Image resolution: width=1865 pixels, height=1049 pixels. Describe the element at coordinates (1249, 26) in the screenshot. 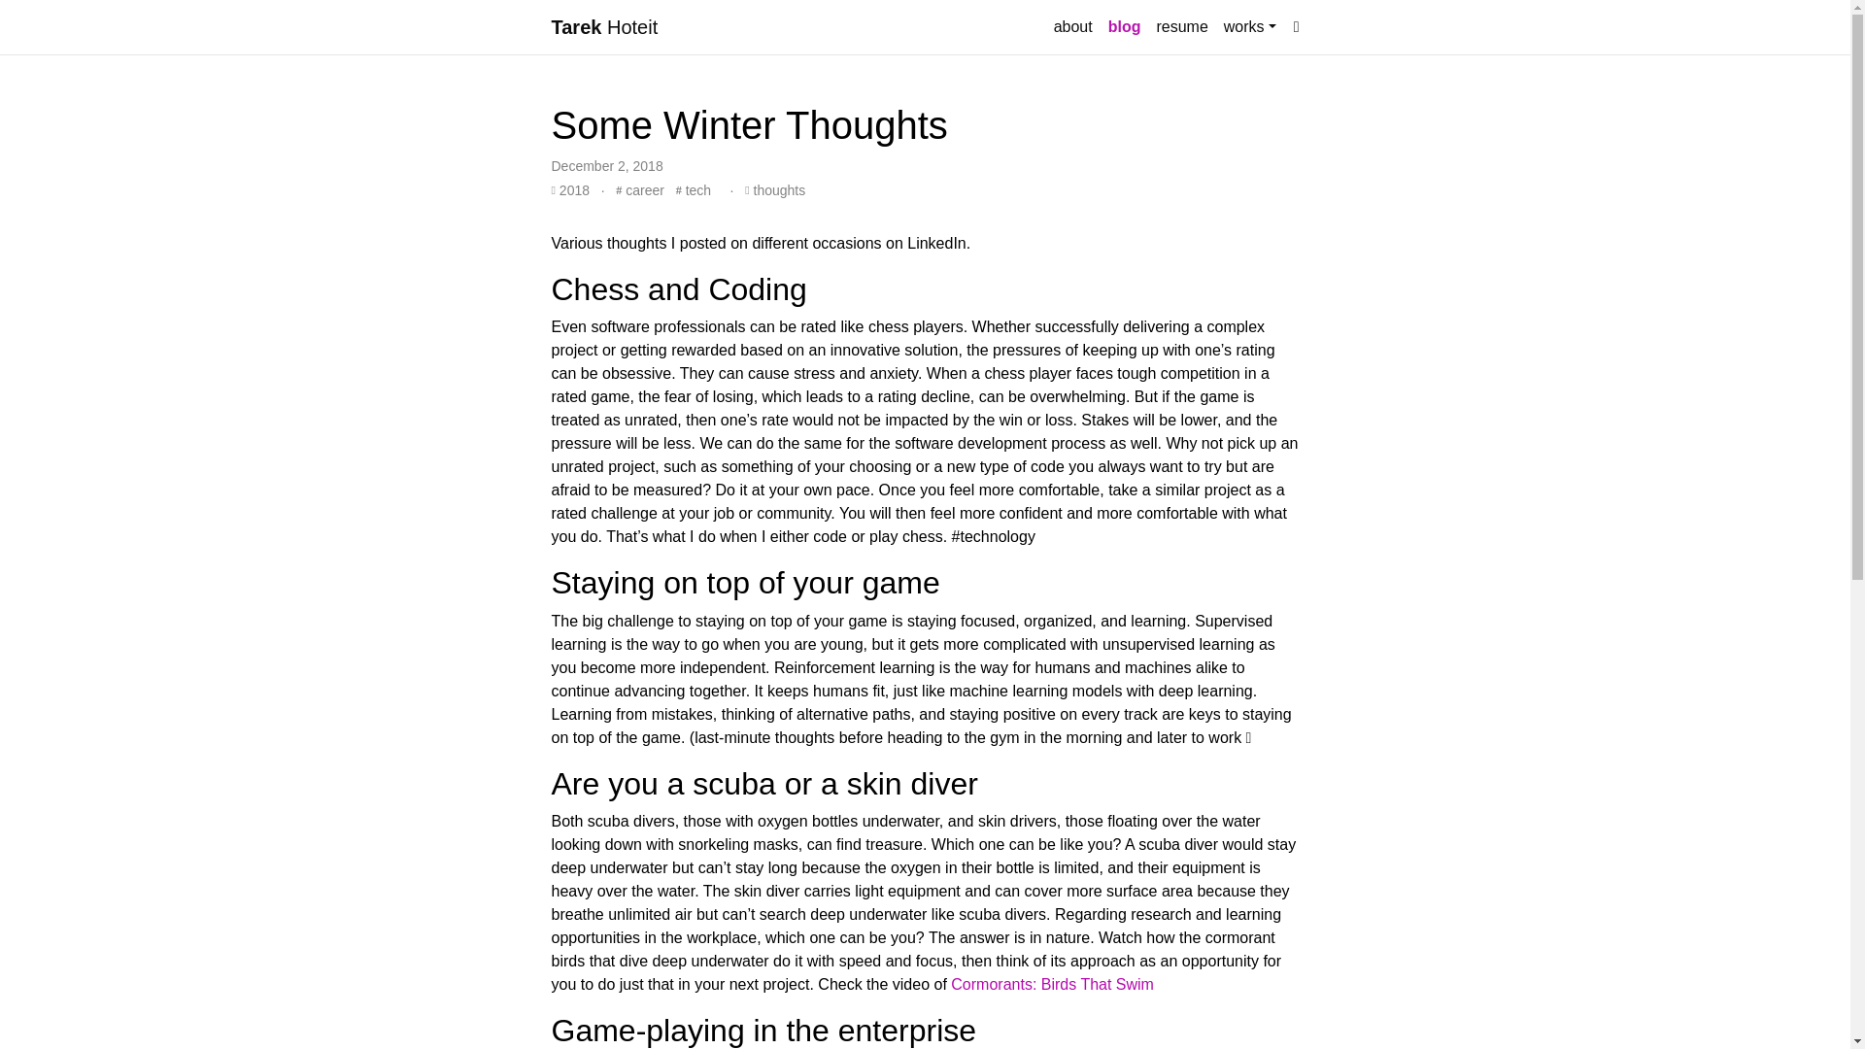

I see `works` at that location.